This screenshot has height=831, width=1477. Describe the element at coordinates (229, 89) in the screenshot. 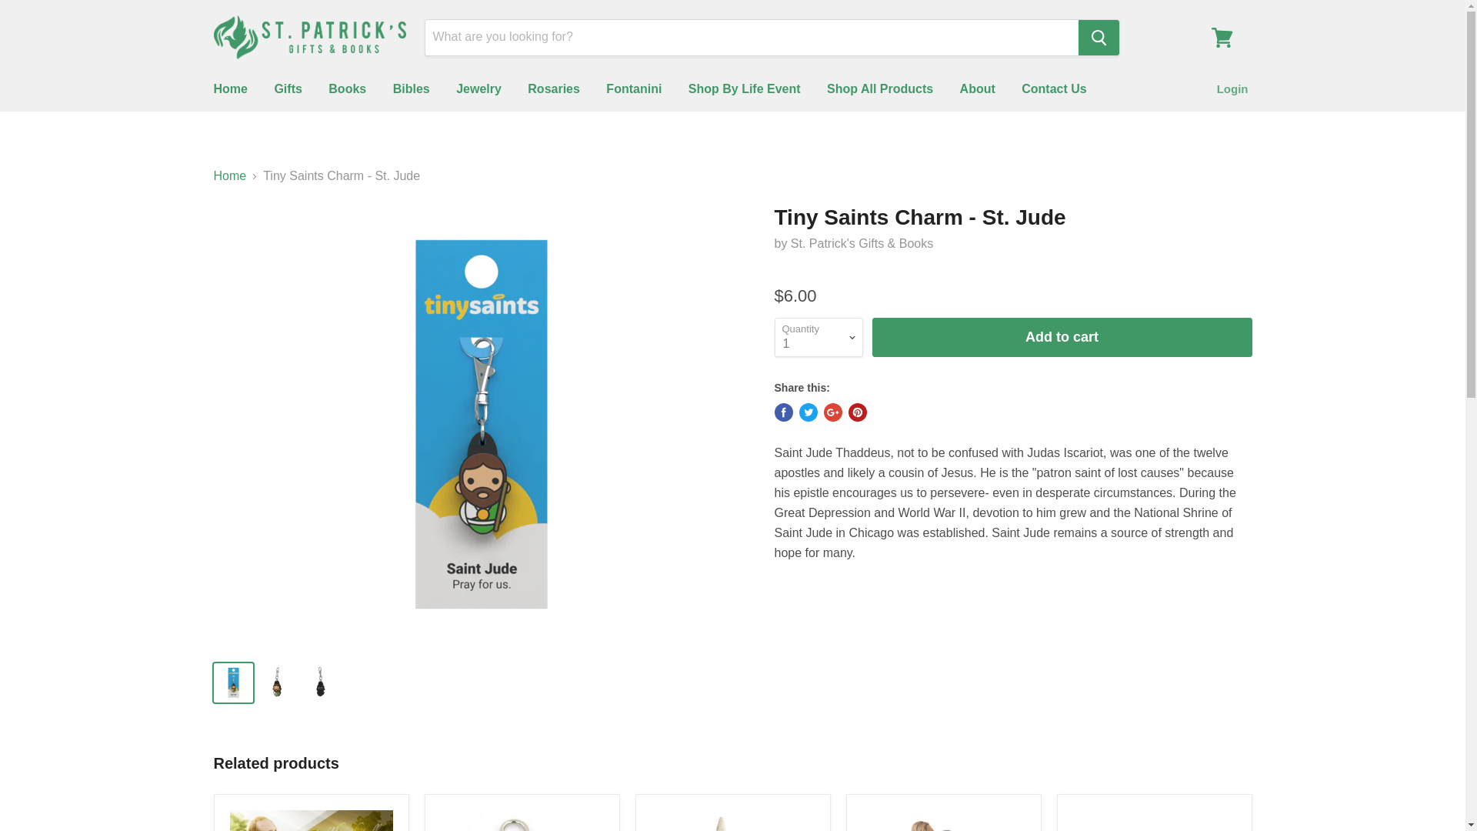

I see `Home` at that location.